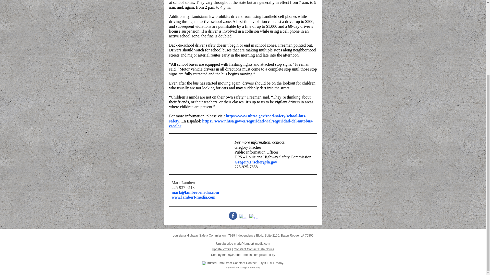  What do you see at coordinates (193, 197) in the screenshot?
I see `www.lambert-media.com` at bounding box center [193, 197].